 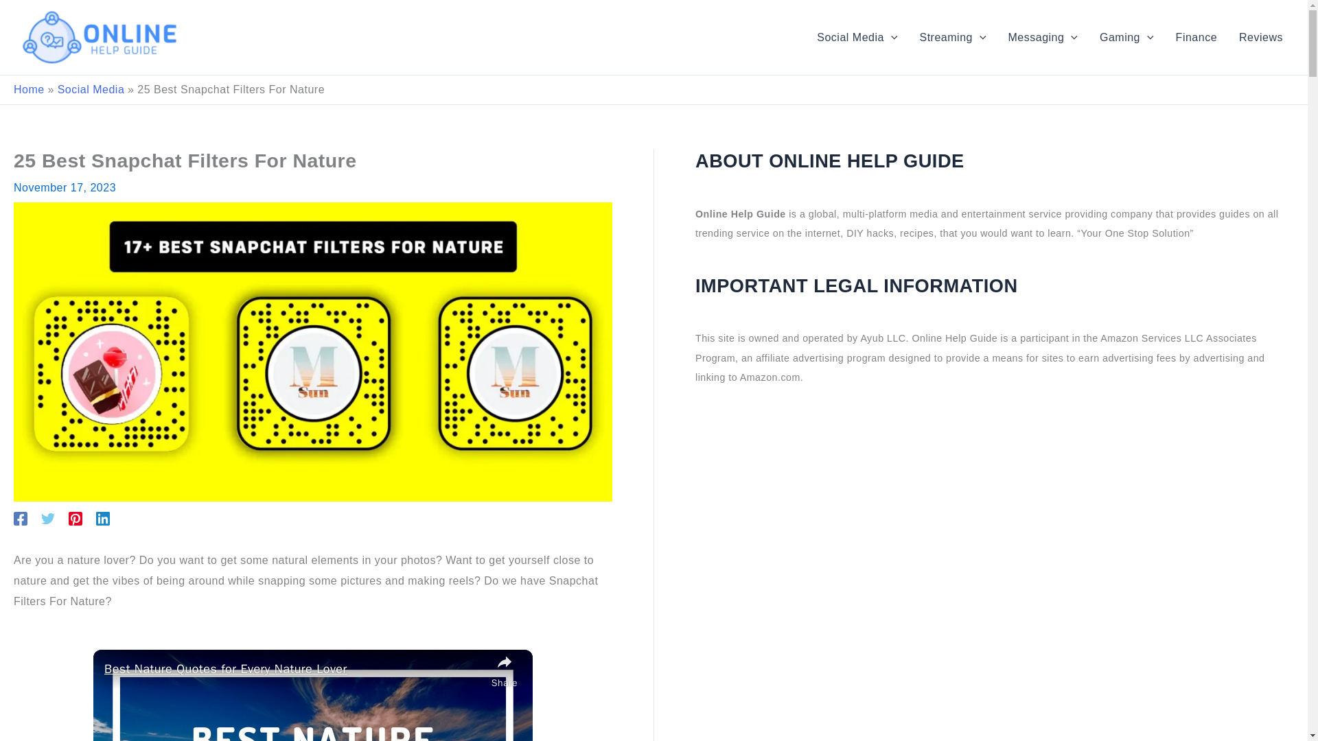 I want to click on Messaging, so click(x=1043, y=37).